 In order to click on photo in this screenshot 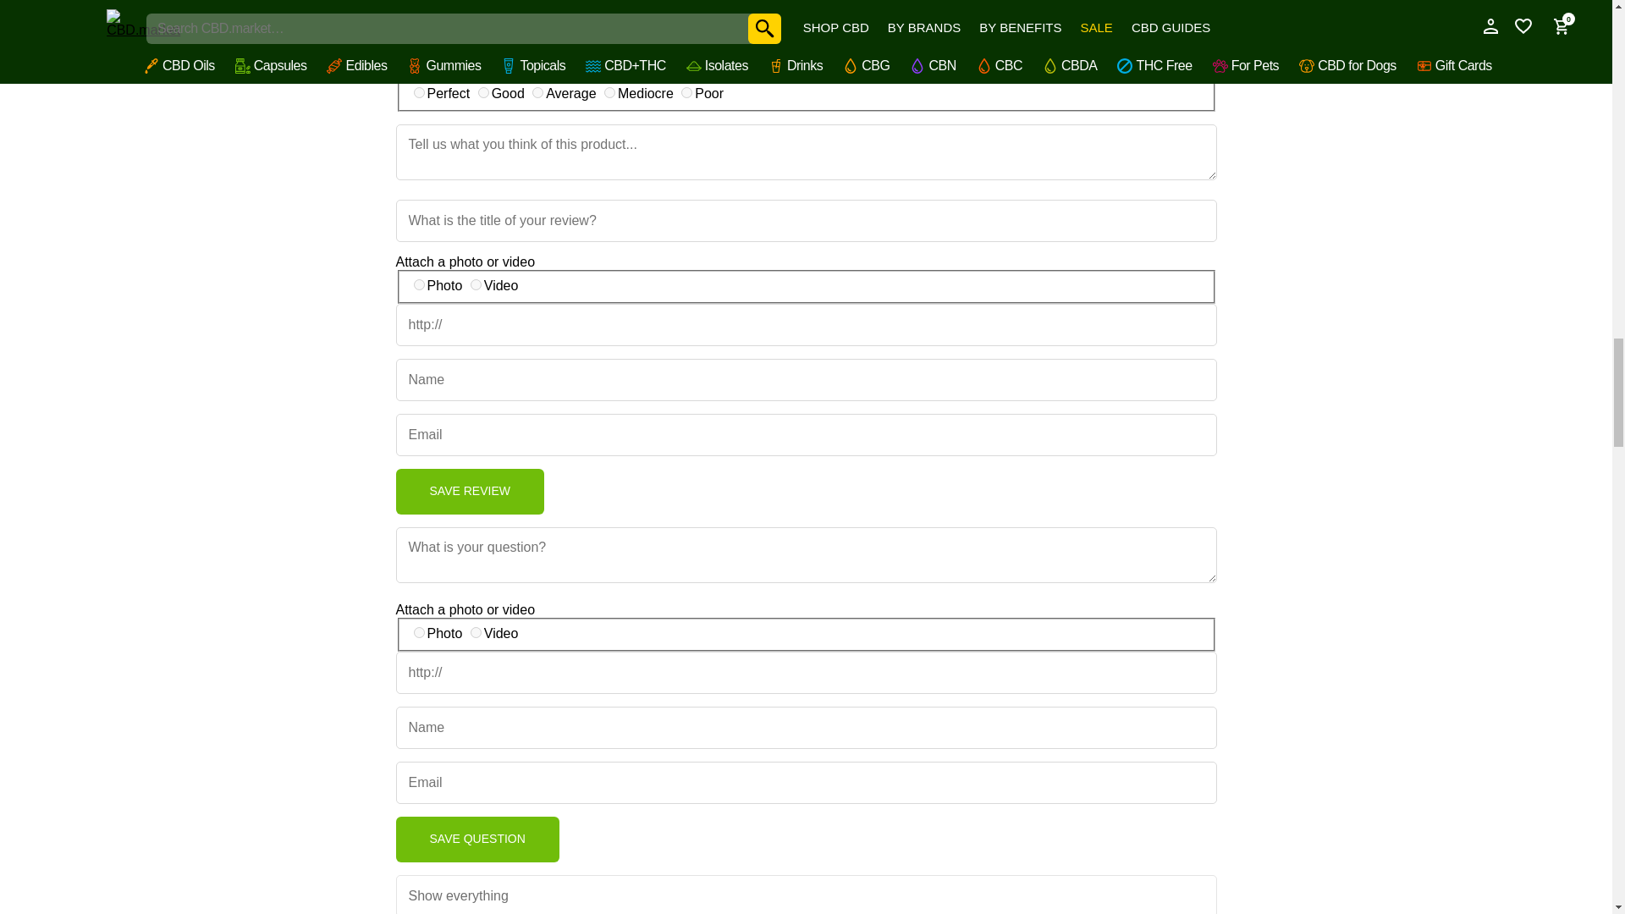, I will do `click(418, 284)`.